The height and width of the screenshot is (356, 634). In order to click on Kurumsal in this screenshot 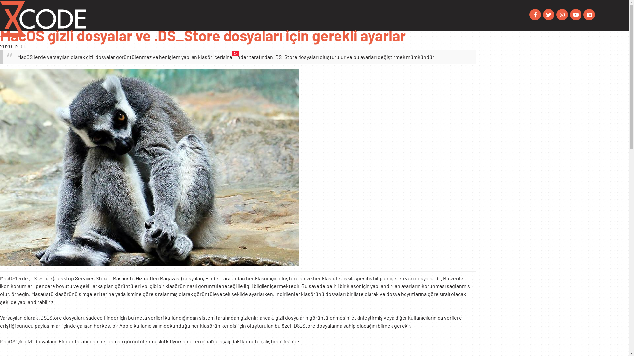, I will do `click(67, 53)`.